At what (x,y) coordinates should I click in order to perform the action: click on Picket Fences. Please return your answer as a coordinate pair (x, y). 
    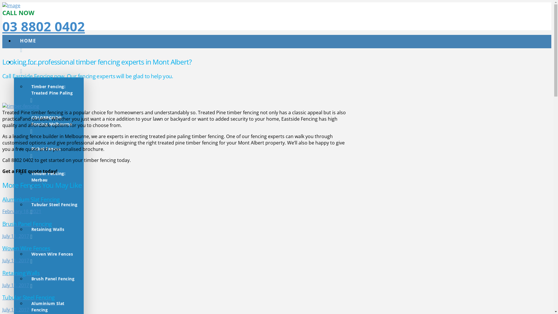
    Looking at the image, I should click on (55, 152).